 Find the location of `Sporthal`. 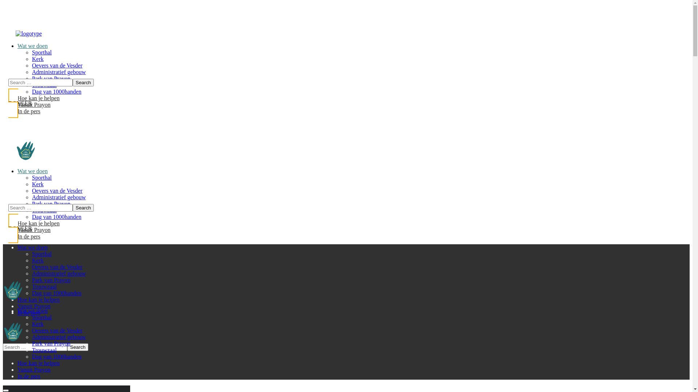

Sporthal is located at coordinates (42, 178).